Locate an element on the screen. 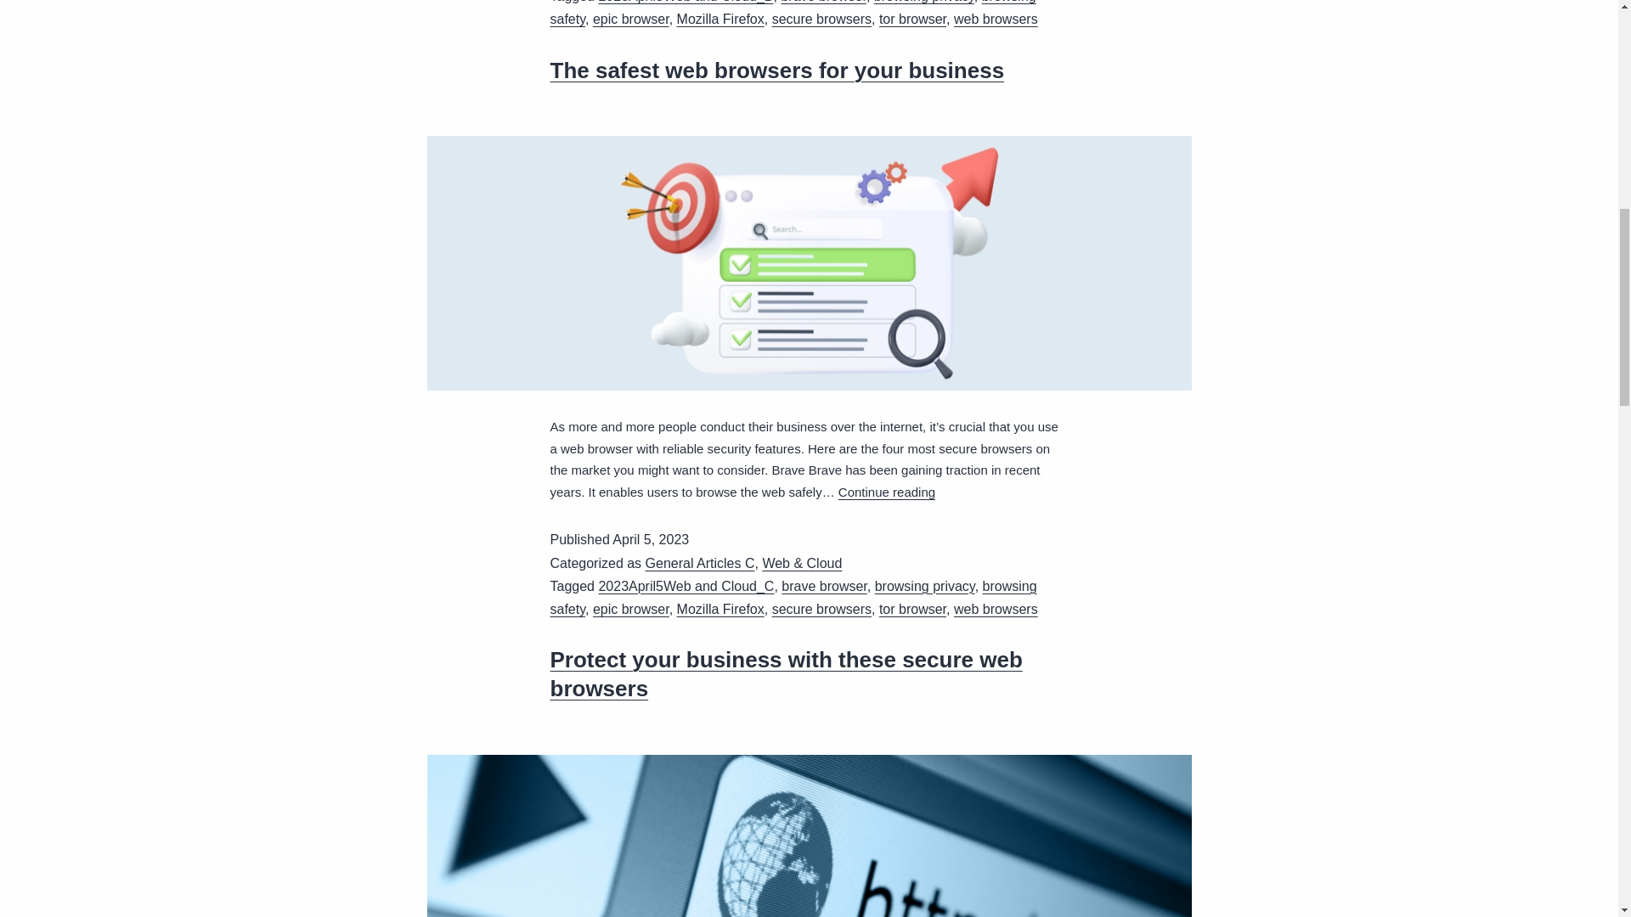  The safest web browsers for your business is located at coordinates (777, 70).